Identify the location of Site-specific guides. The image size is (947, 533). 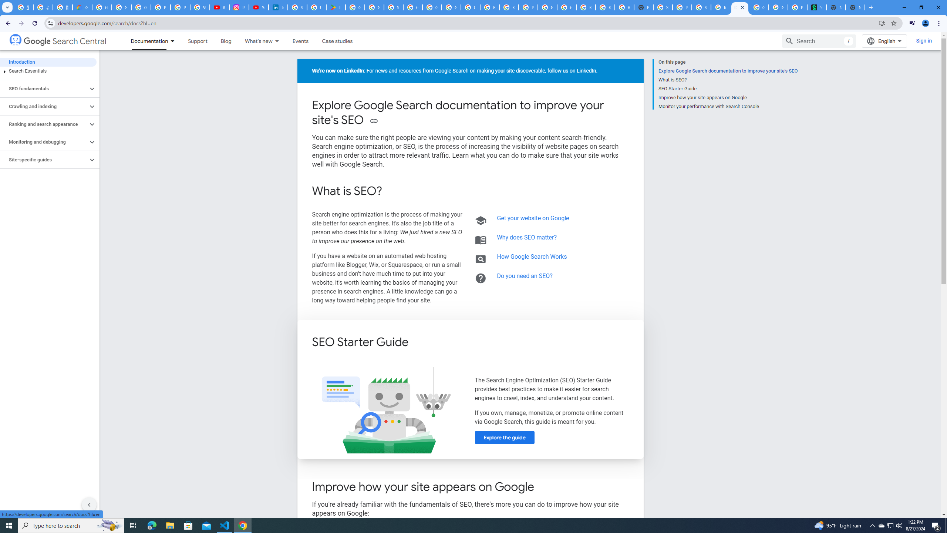
(44, 160).